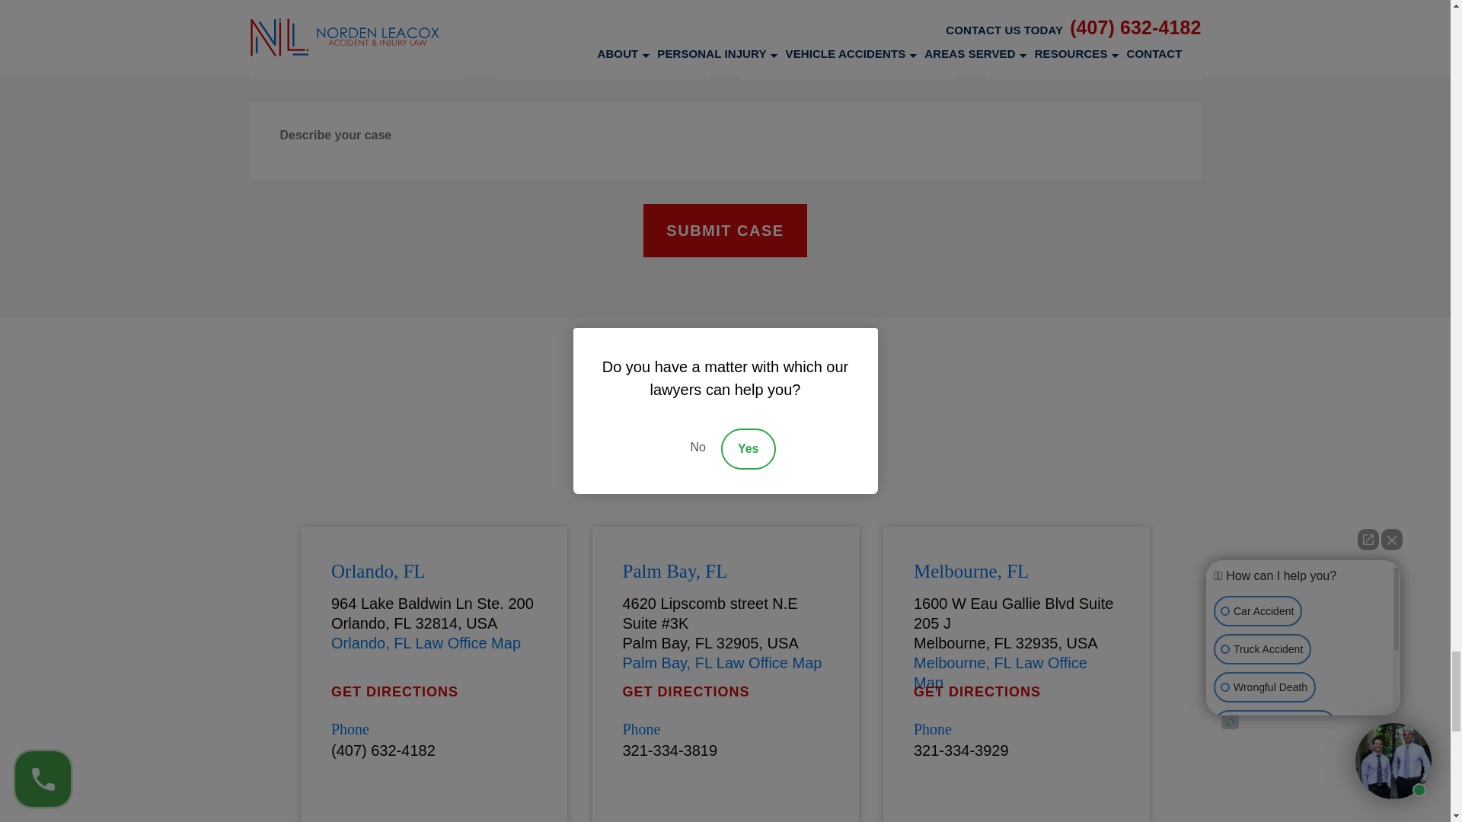 Image resolution: width=1462 pixels, height=822 pixels. I want to click on Submit Case, so click(725, 230).